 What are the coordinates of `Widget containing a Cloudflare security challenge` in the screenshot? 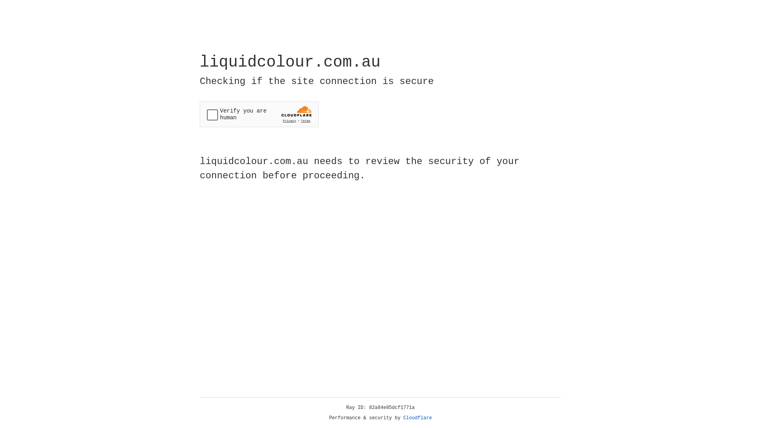 It's located at (259, 114).